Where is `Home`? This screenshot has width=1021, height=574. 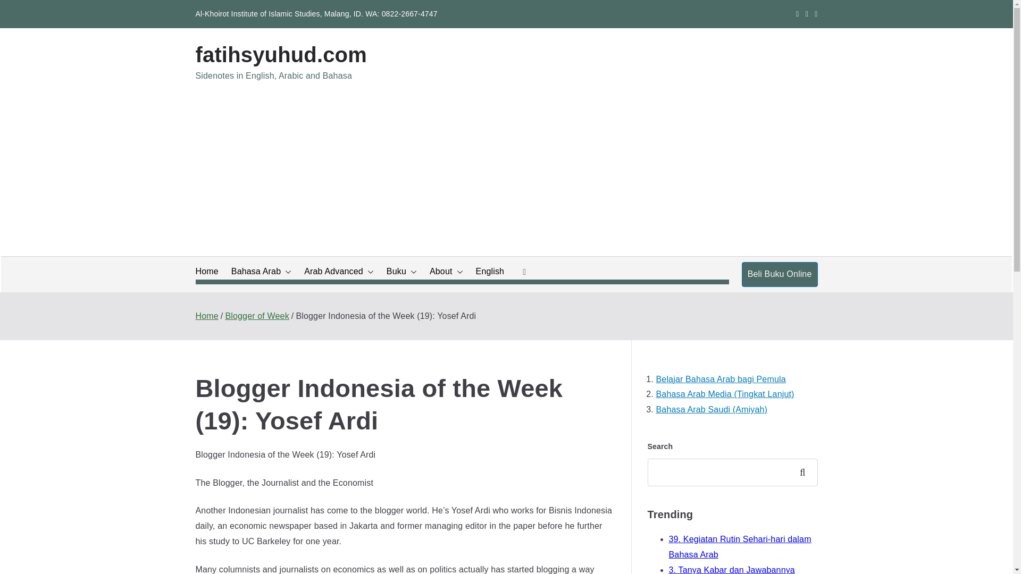 Home is located at coordinates (207, 271).